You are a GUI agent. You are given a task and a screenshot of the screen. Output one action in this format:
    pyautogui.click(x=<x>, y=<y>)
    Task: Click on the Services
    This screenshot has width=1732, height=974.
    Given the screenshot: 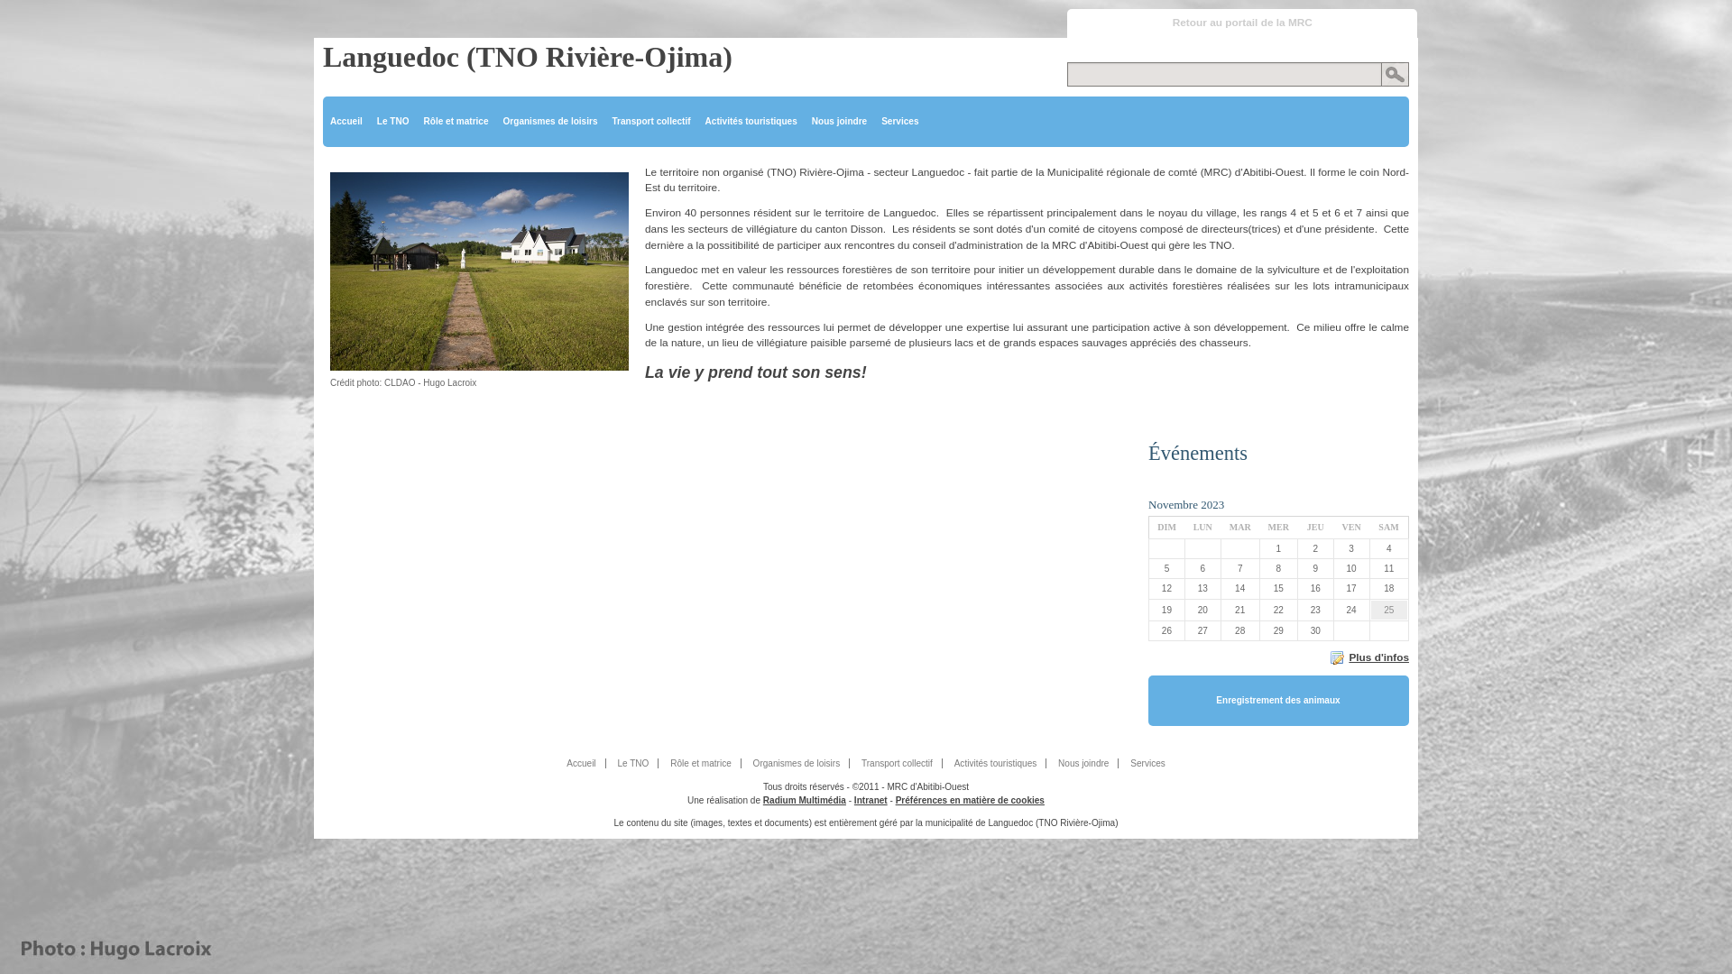 What is the action you would take?
    pyautogui.click(x=899, y=122)
    